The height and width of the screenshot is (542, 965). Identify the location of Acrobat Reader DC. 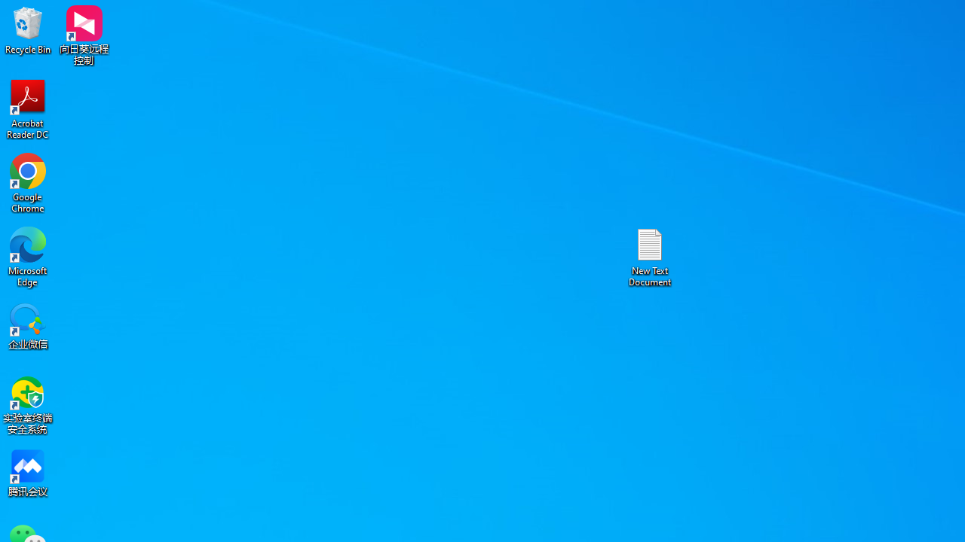
(28, 108).